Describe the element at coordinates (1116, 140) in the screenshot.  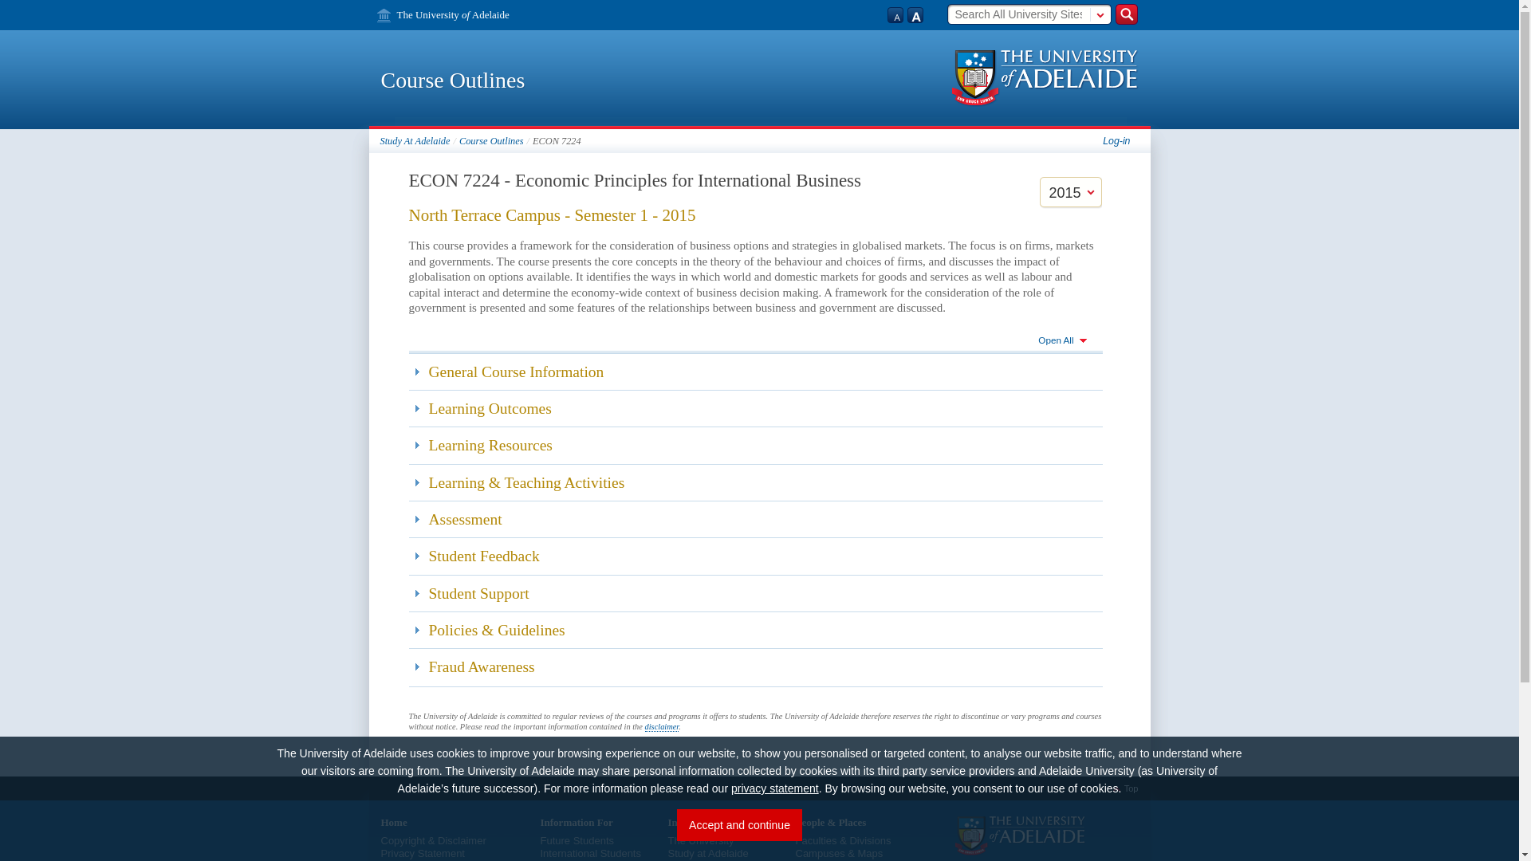
I see `Login` at that location.